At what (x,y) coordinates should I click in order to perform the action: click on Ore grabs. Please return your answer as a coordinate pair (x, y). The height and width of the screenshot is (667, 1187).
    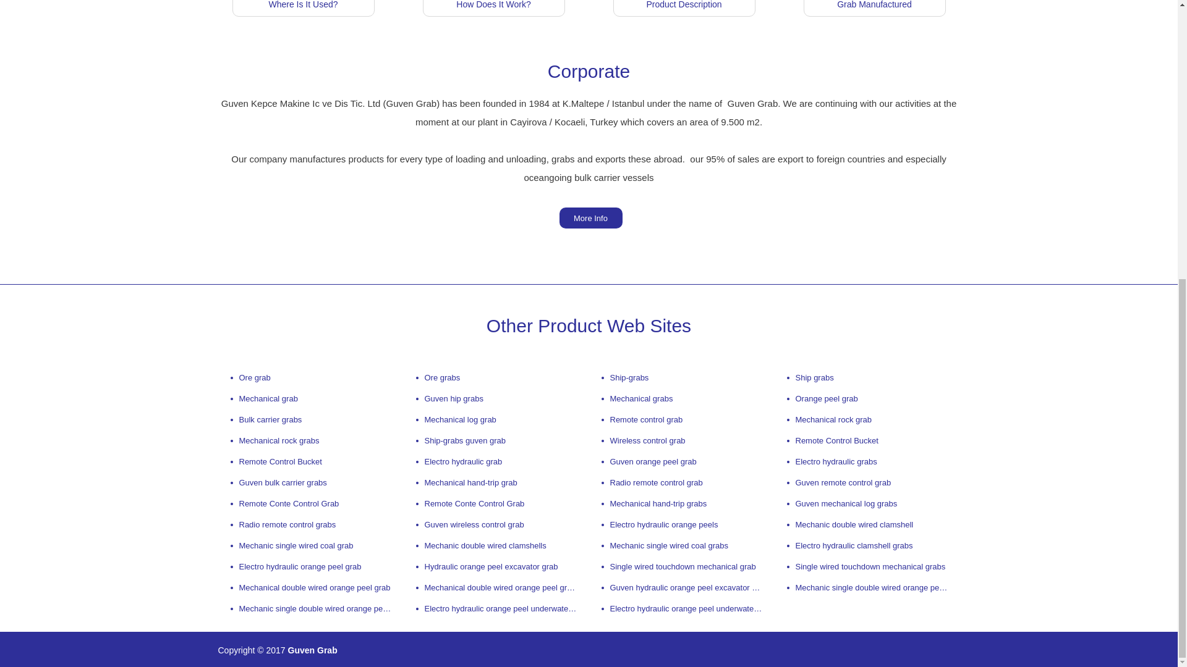
    Looking at the image, I should click on (496, 378).